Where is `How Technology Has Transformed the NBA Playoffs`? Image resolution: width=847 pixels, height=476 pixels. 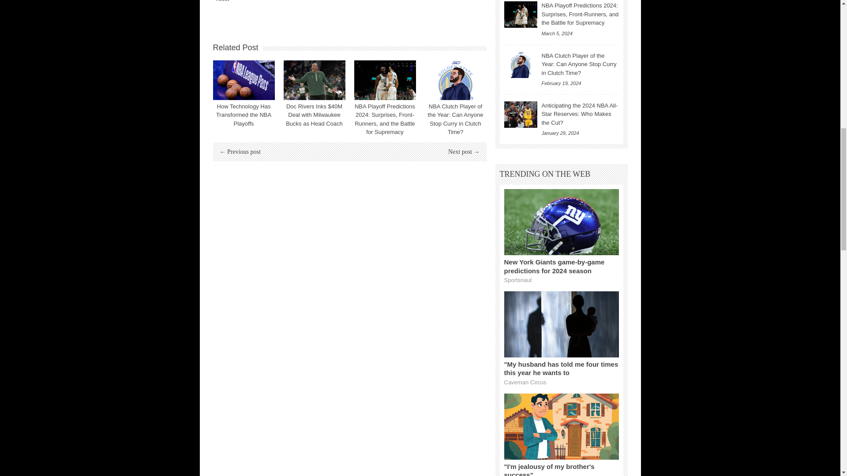 How Technology Has Transformed the NBA Playoffs is located at coordinates (244, 80).